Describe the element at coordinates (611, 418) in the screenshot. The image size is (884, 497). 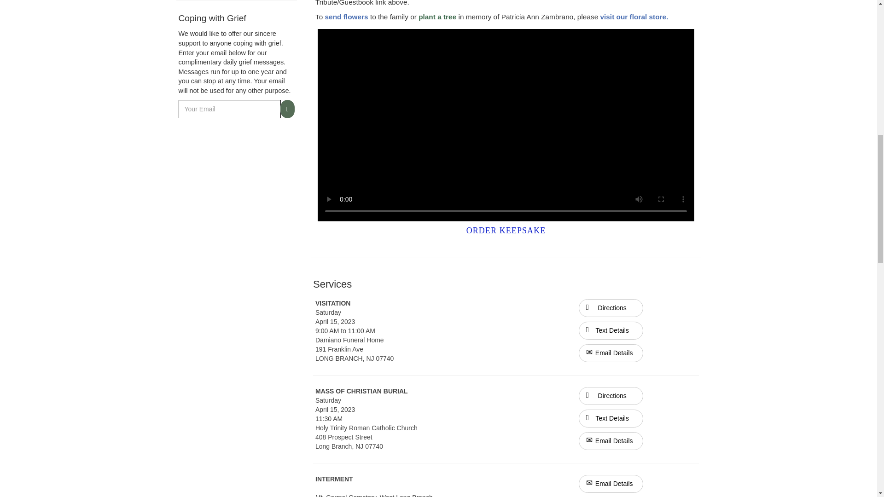
I see `Text Details` at that location.